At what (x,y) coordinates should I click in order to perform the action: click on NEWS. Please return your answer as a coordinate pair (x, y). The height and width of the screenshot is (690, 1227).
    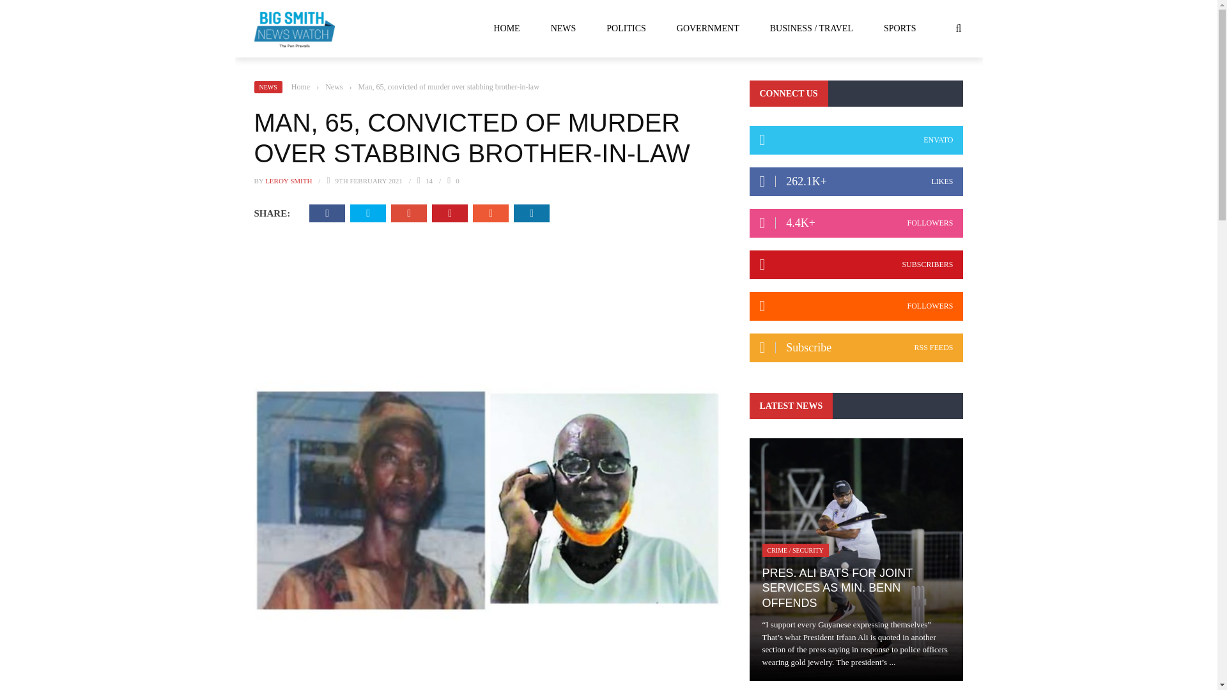
    Looking at the image, I should click on (563, 28).